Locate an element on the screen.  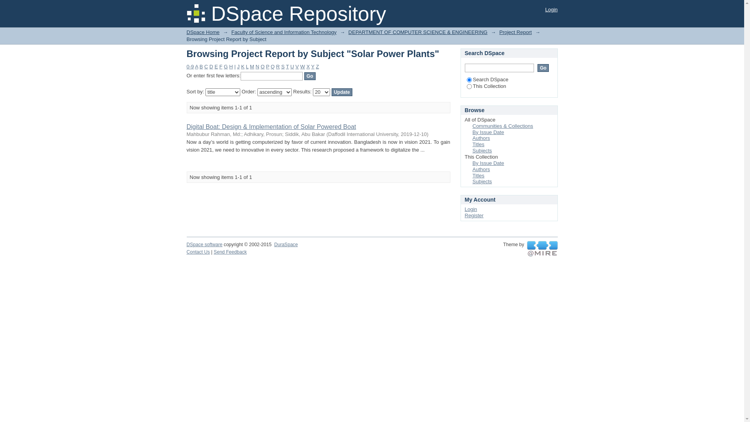
Go is located at coordinates (310, 76).